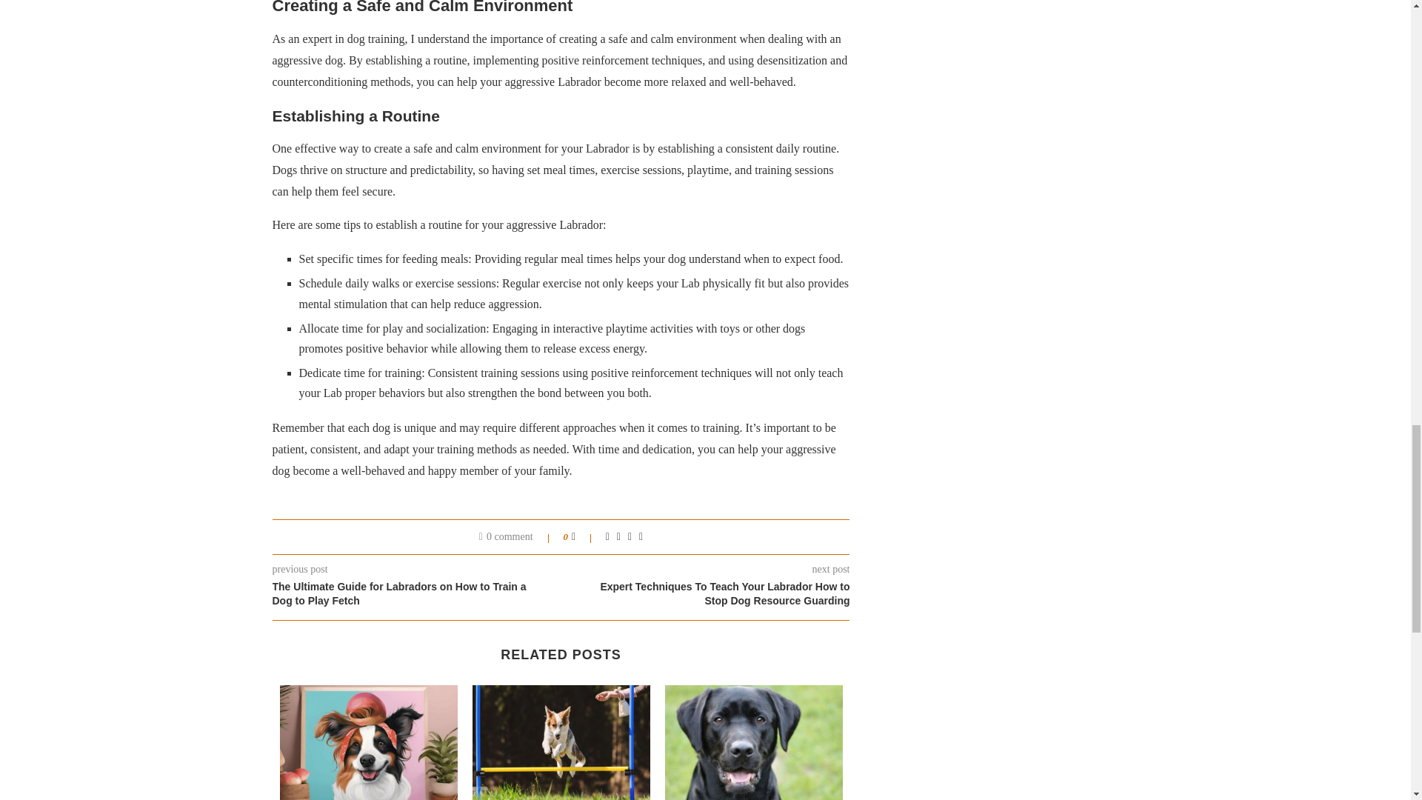  Describe the element at coordinates (584, 537) in the screenshot. I see `Like` at that location.